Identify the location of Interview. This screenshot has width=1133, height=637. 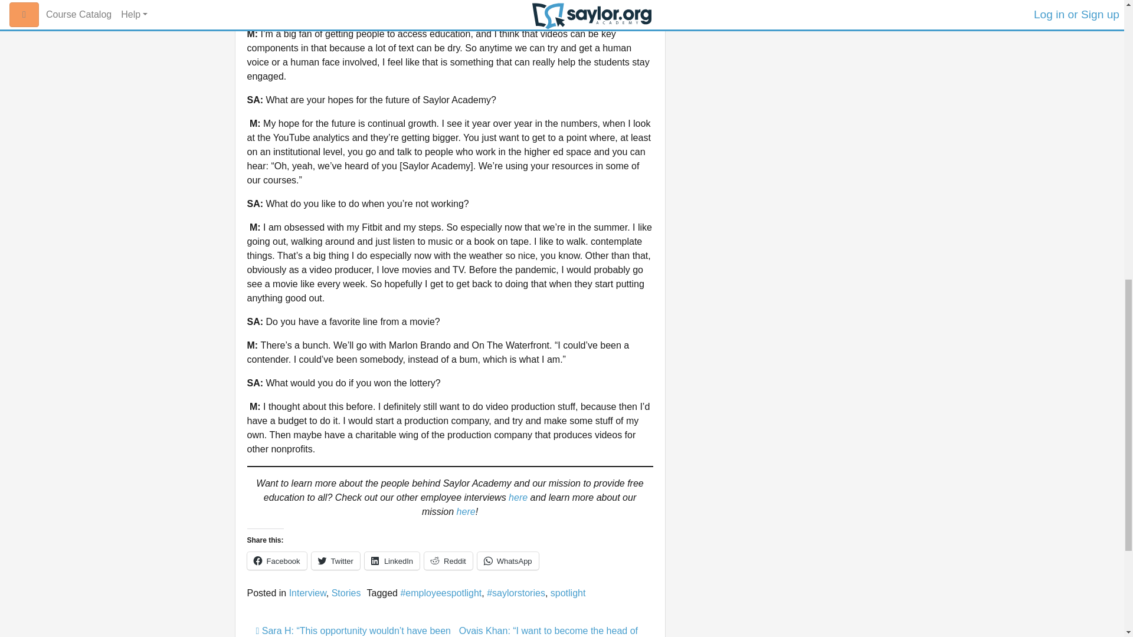
(307, 593).